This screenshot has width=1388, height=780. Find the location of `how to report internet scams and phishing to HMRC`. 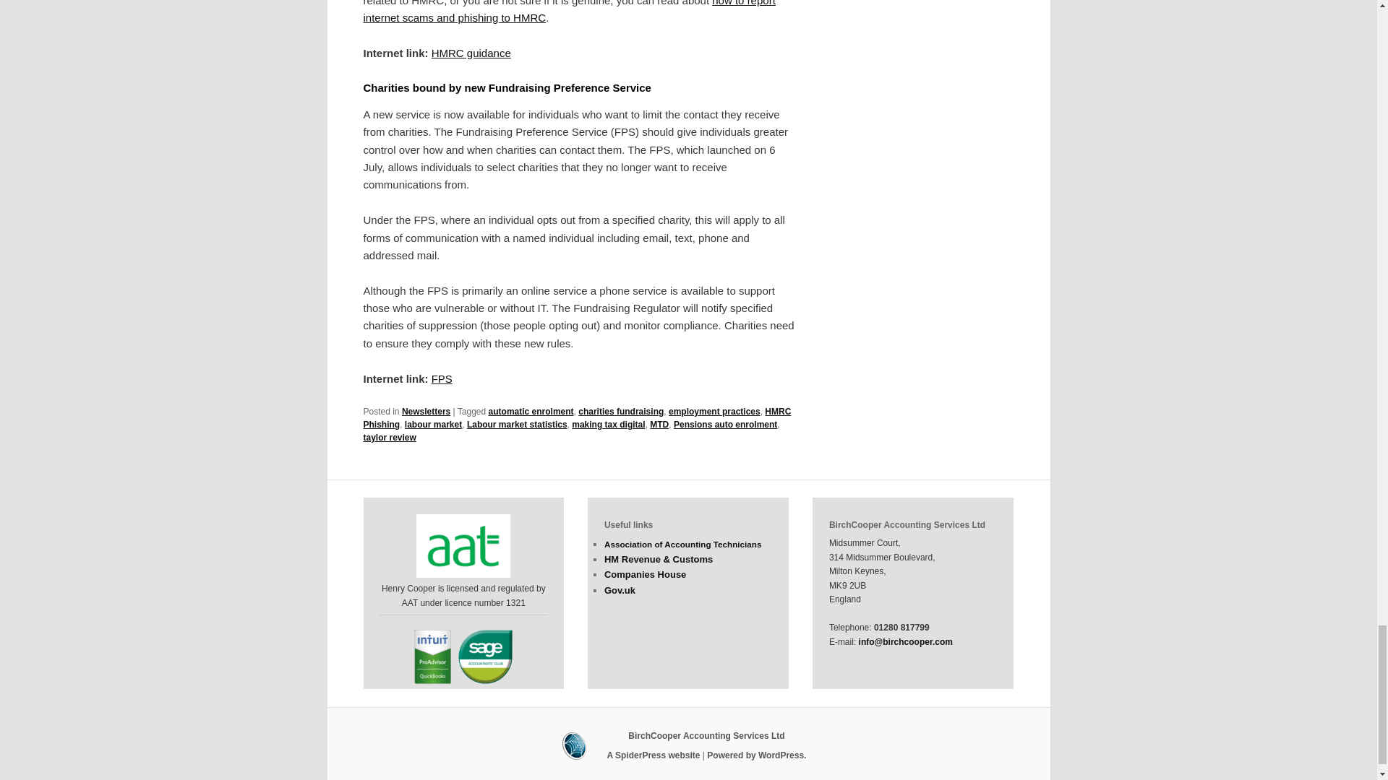

how to report internet scams and phishing to HMRC is located at coordinates (568, 12).